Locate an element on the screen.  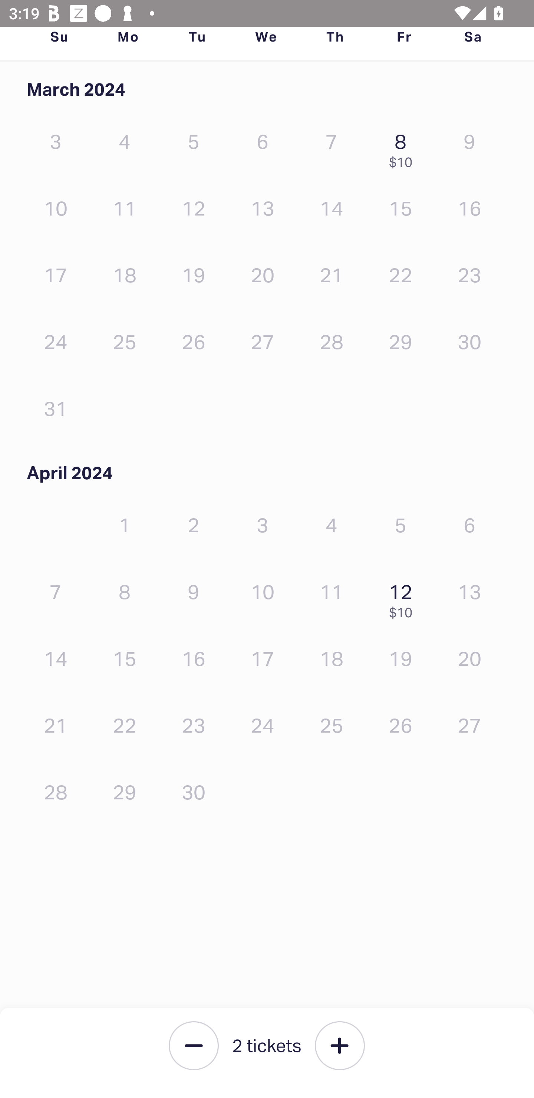
8 $10 is located at coordinates (404, 148).